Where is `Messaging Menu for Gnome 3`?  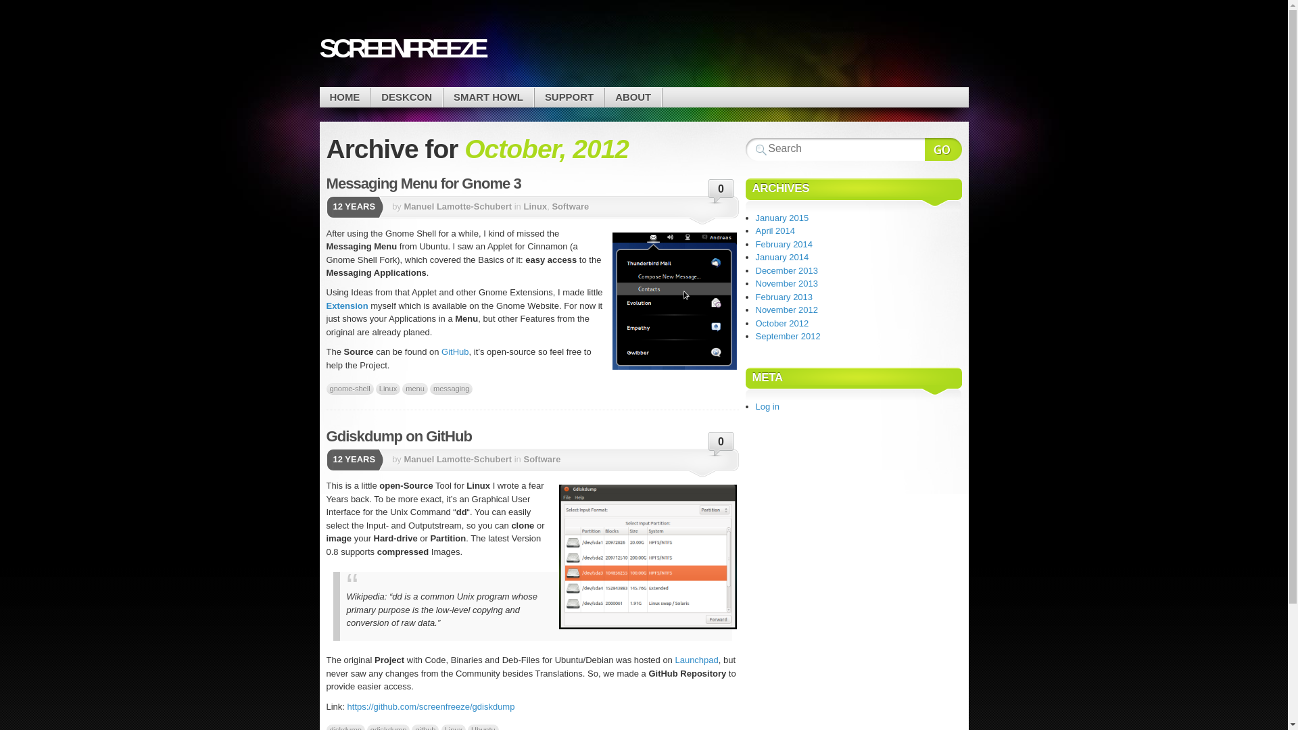 Messaging Menu for Gnome 3 is located at coordinates (423, 184).